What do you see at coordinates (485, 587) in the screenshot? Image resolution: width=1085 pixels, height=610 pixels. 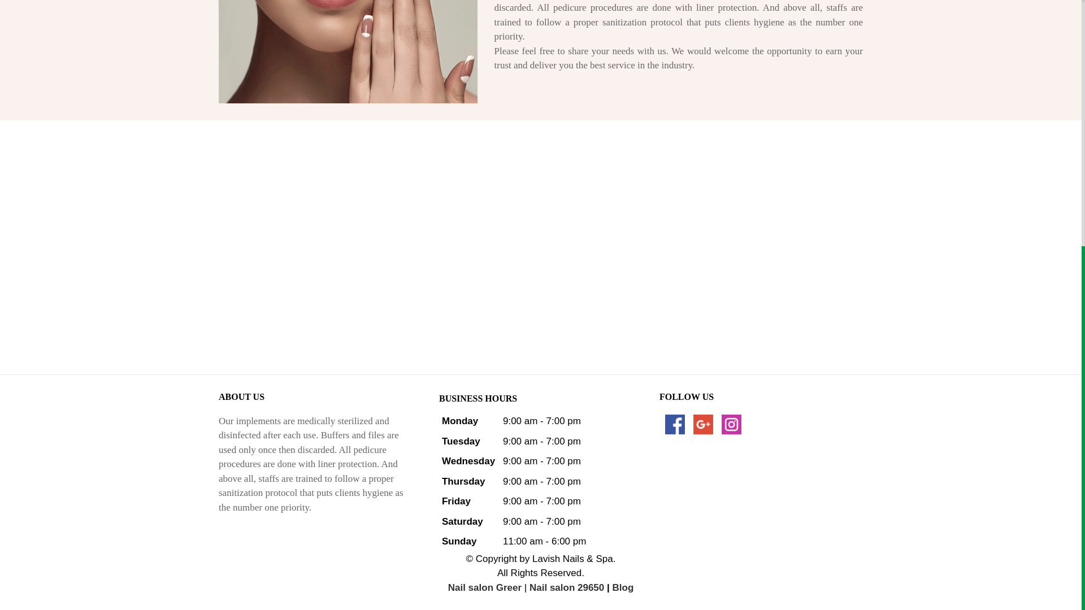 I see `Nail salon Greer` at bounding box center [485, 587].